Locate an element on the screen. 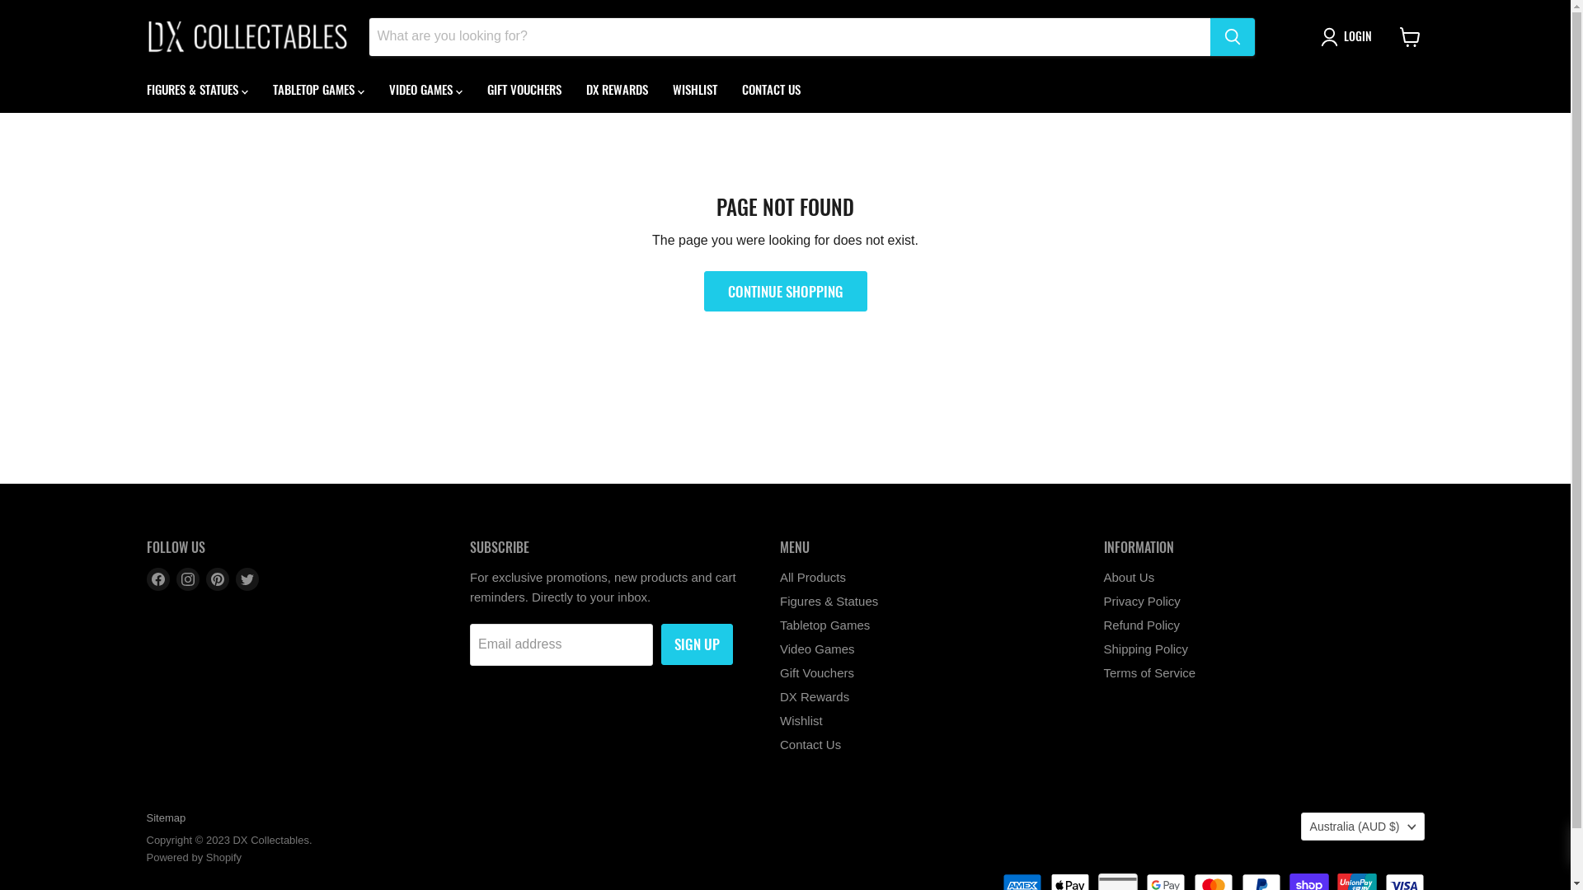 Image resolution: width=1583 pixels, height=890 pixels. Contact Us is located at coordinates (810, 745).